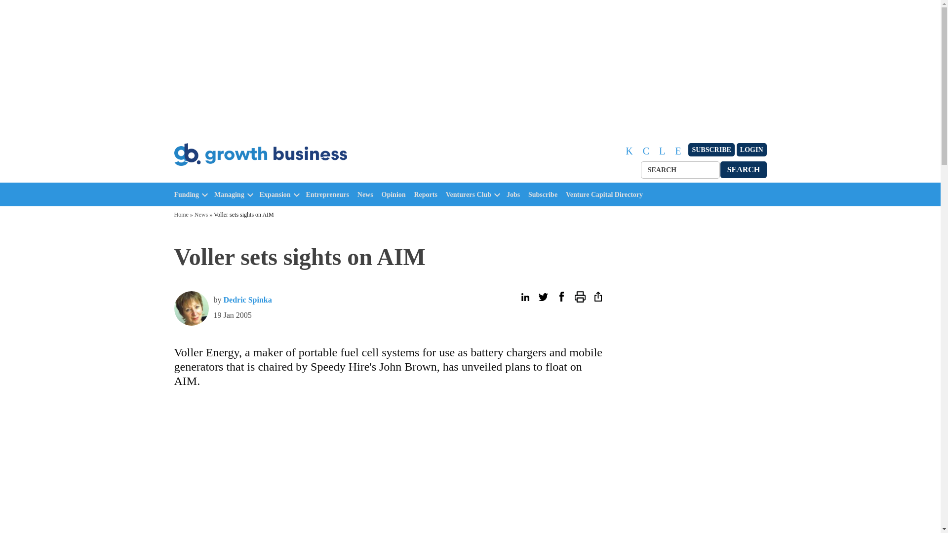 This screenshot has width=948, height=533. I want to click on News, so click(367, 194).